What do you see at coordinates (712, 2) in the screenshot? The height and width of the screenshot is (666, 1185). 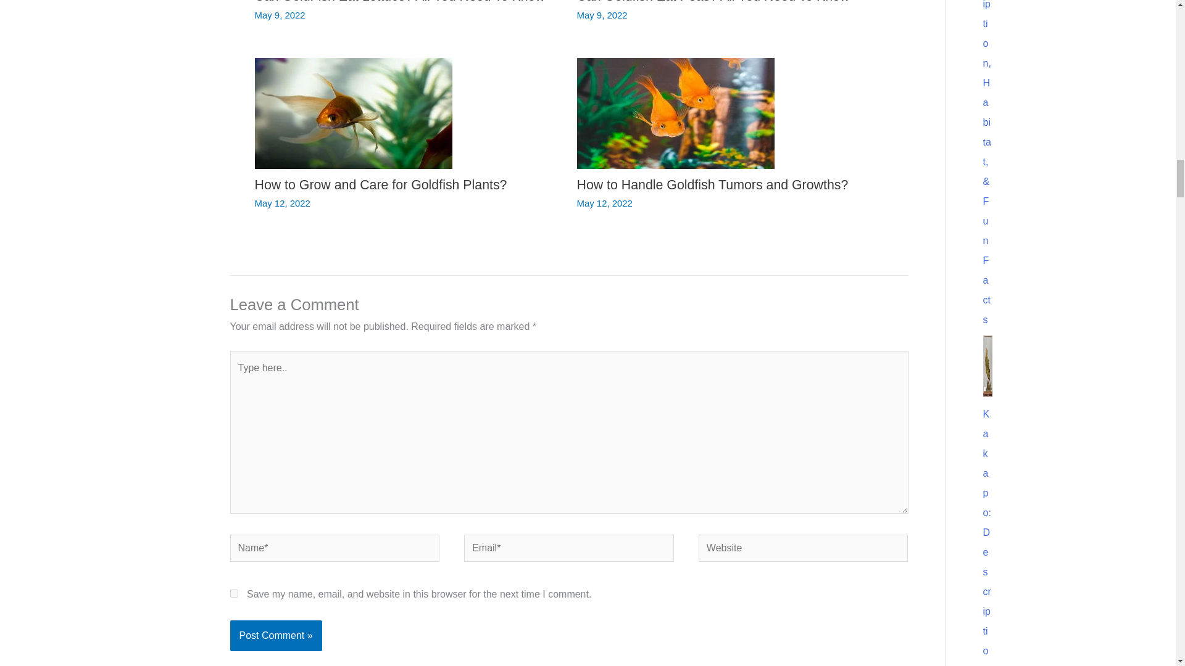 I see `Can Goldfish Eat Peas? All You Need To Know` at bounding box center [712, 2].